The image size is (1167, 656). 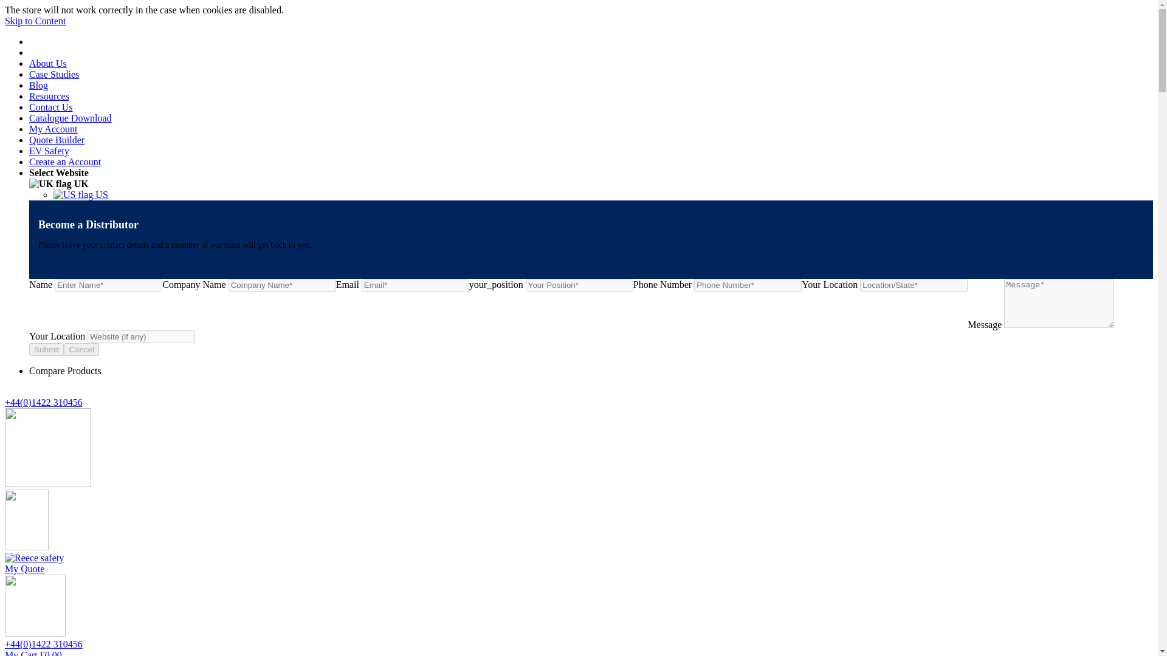 I want to click on Compare Products, so click(x=66, y=371).